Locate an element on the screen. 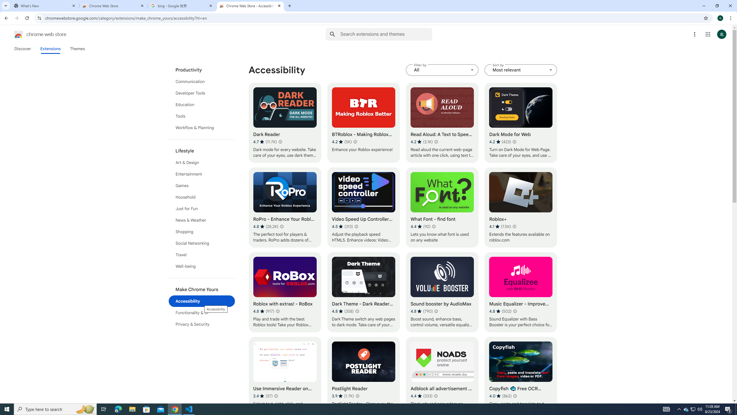 The image size is (737, 415). Read Aloud: A Text to Speech Voice Reader is located at coordinates (442, 122).